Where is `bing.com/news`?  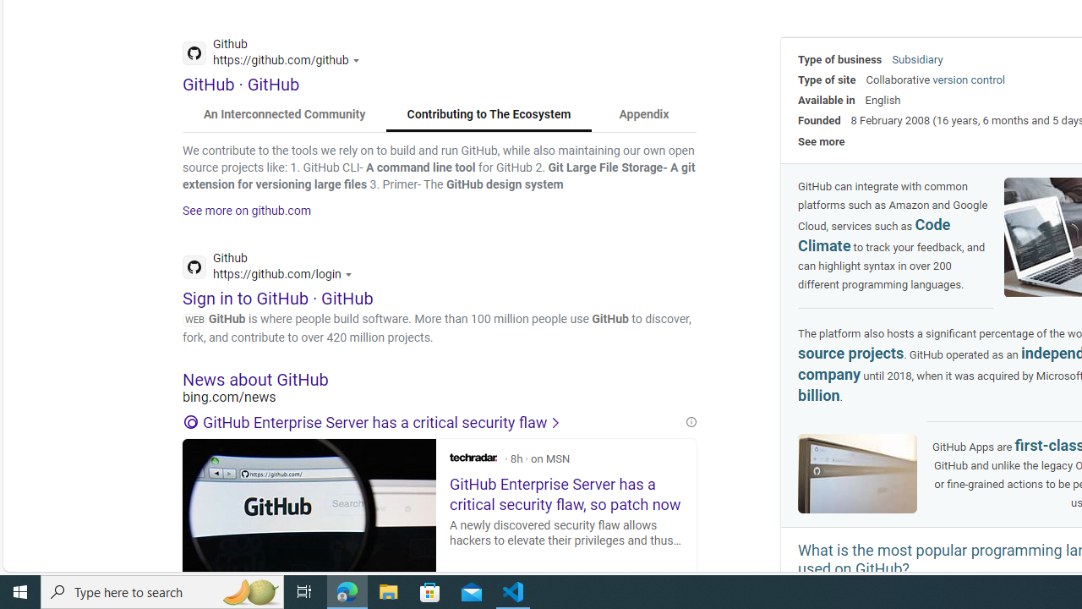
bing.com/news is located at coordinates (440, 398).